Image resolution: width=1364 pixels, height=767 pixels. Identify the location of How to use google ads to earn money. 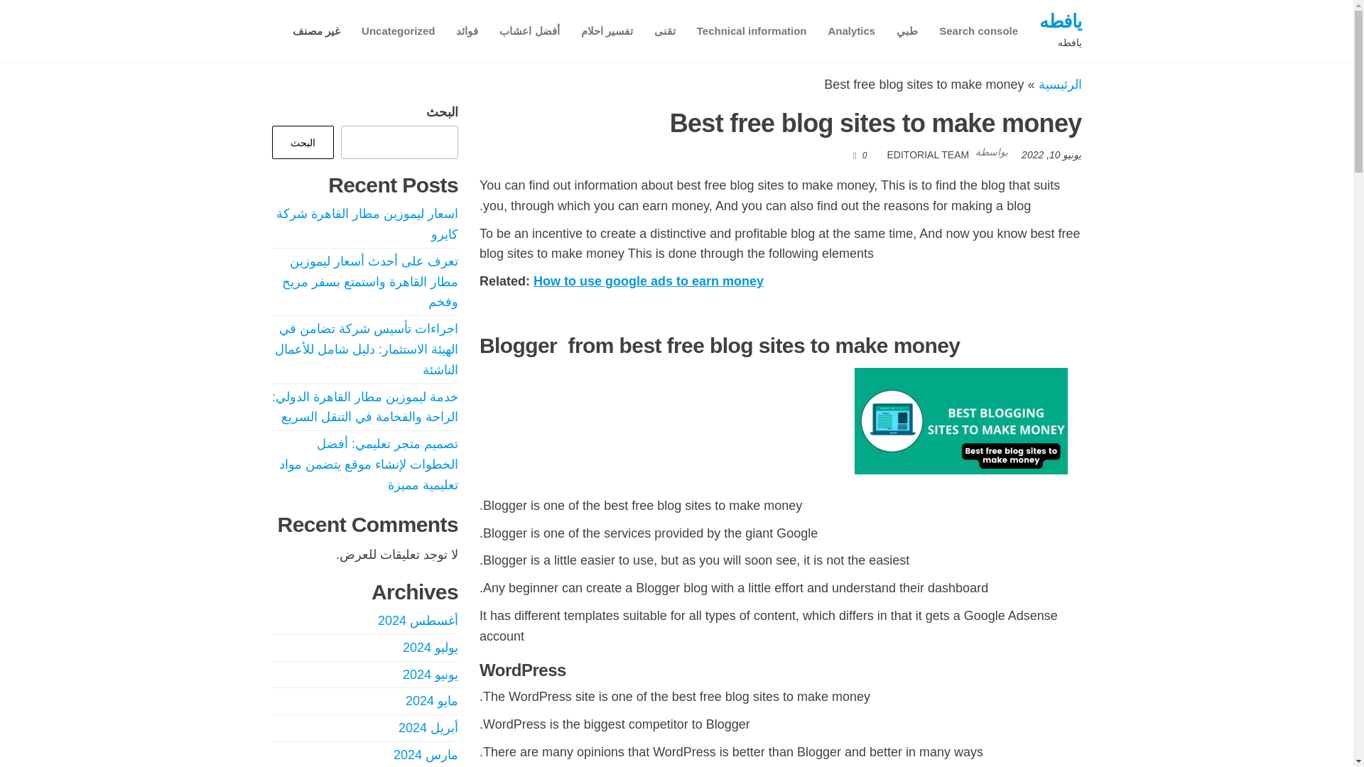
(648, 281).